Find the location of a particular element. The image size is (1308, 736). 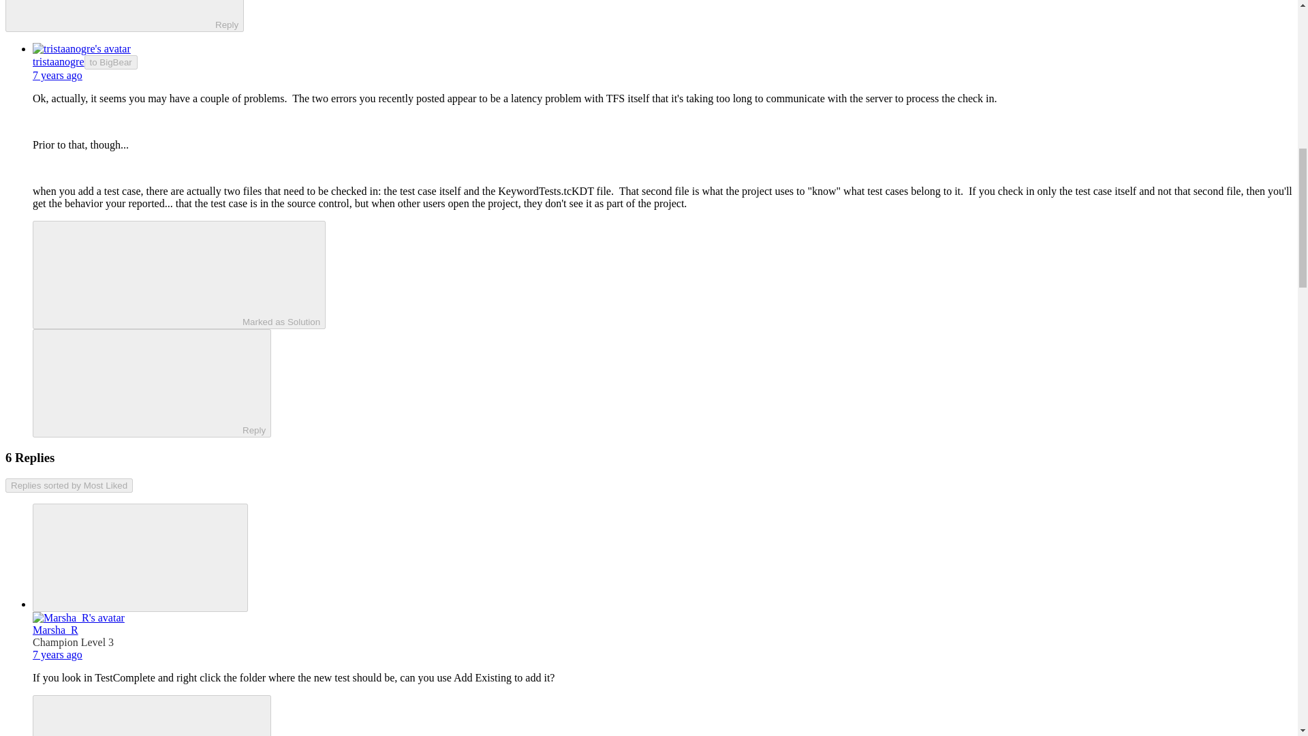

Reply is located at coordinates (140, 382).